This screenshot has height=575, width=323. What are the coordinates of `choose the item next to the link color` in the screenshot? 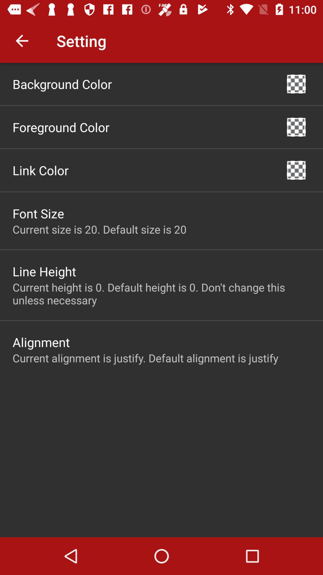 It's located at (296, 170).